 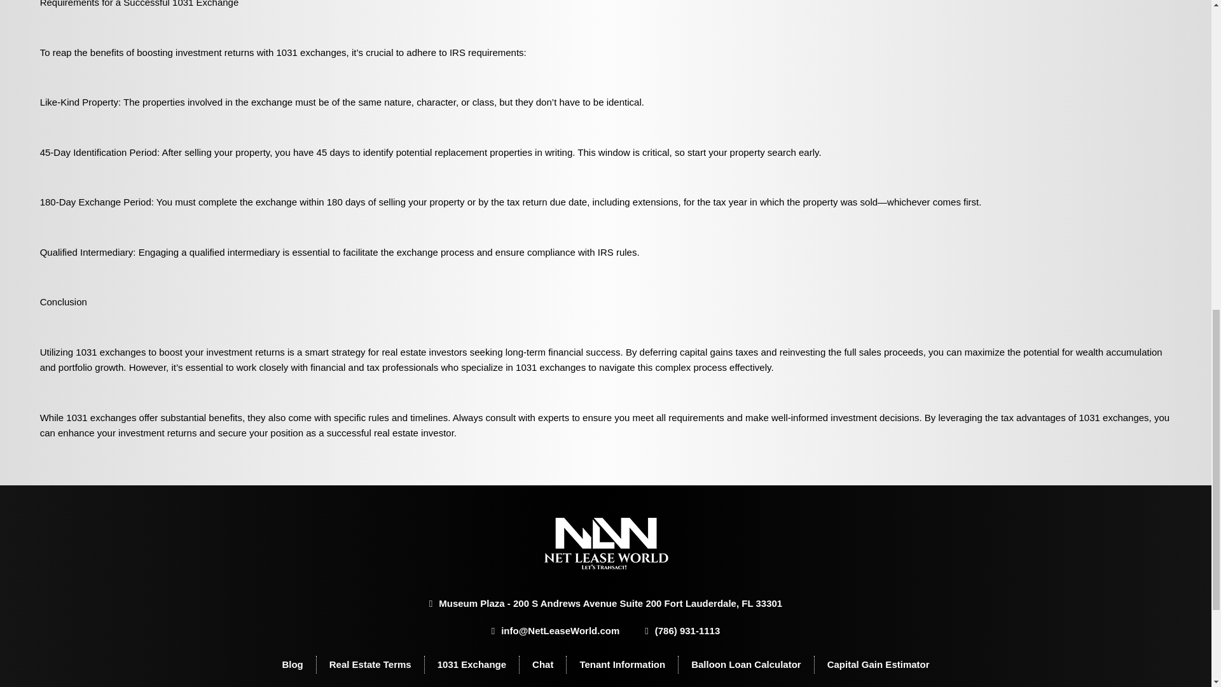 I want to click on Real Estate Terms, so click(x=370, y=664).